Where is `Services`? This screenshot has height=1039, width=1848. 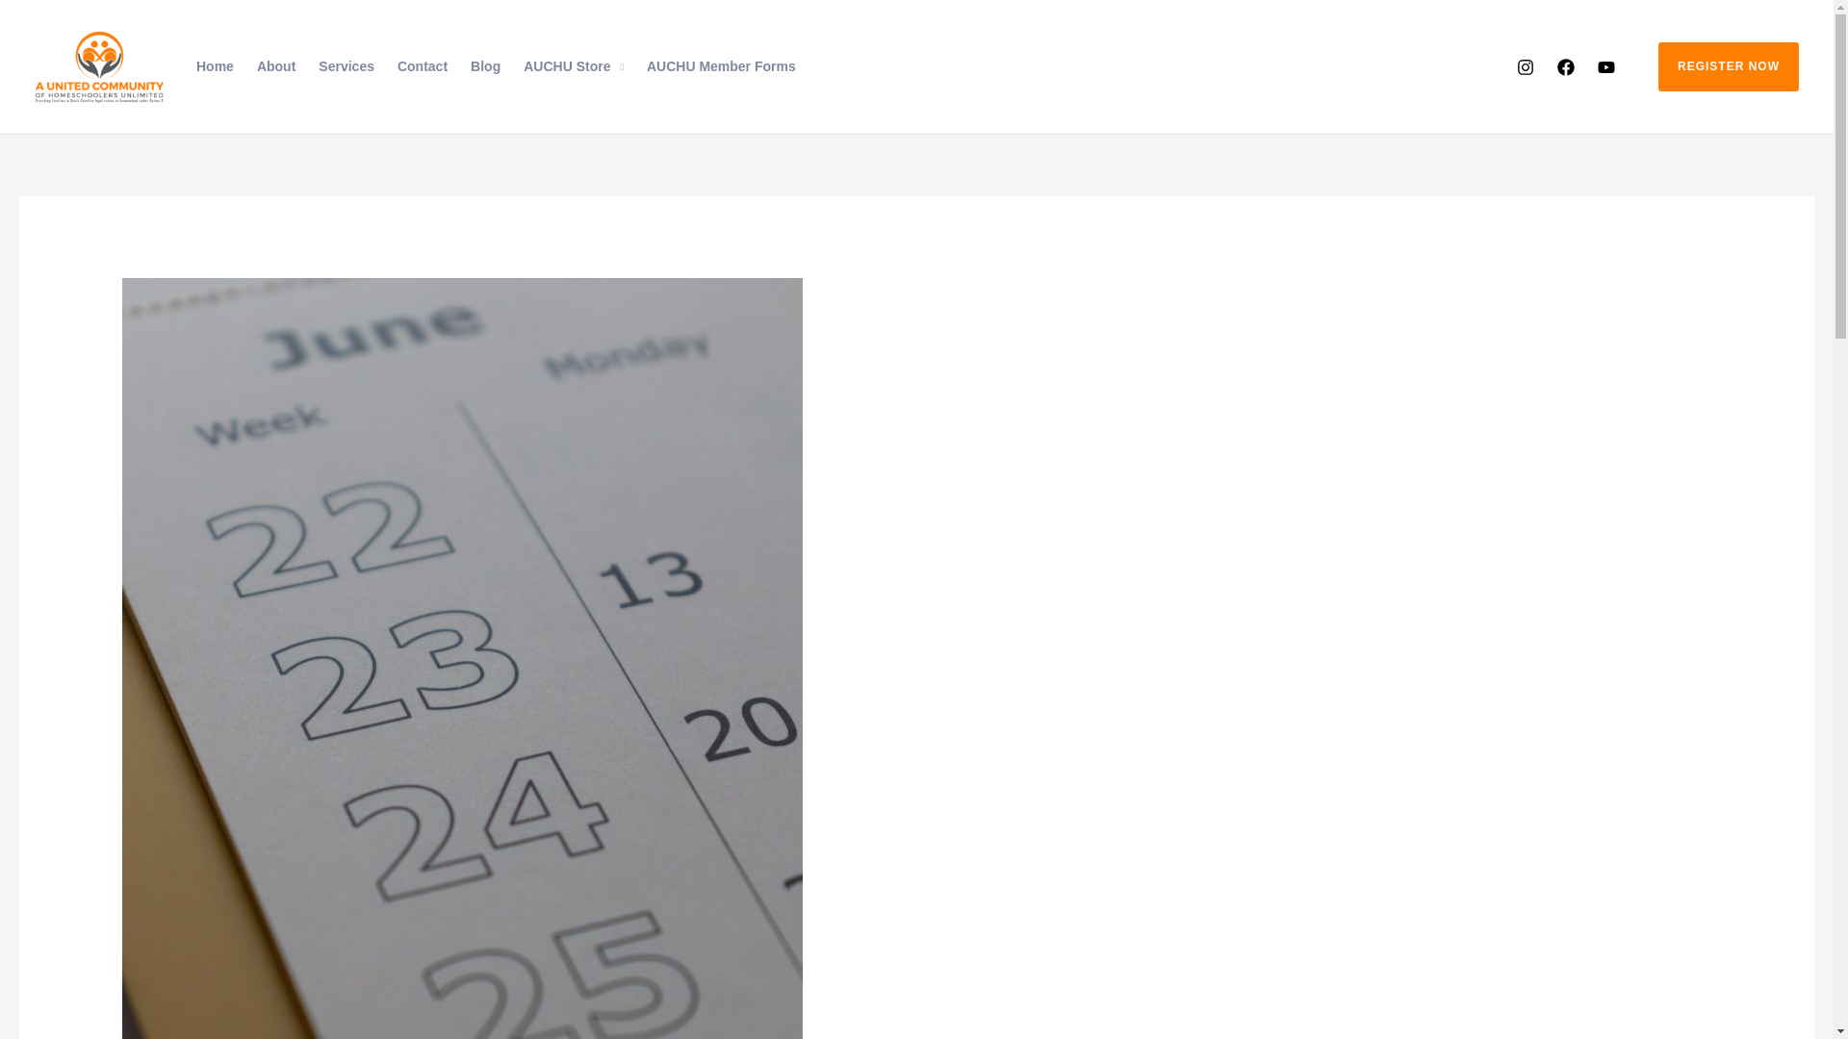
Services is located at coordinates (346, 65).